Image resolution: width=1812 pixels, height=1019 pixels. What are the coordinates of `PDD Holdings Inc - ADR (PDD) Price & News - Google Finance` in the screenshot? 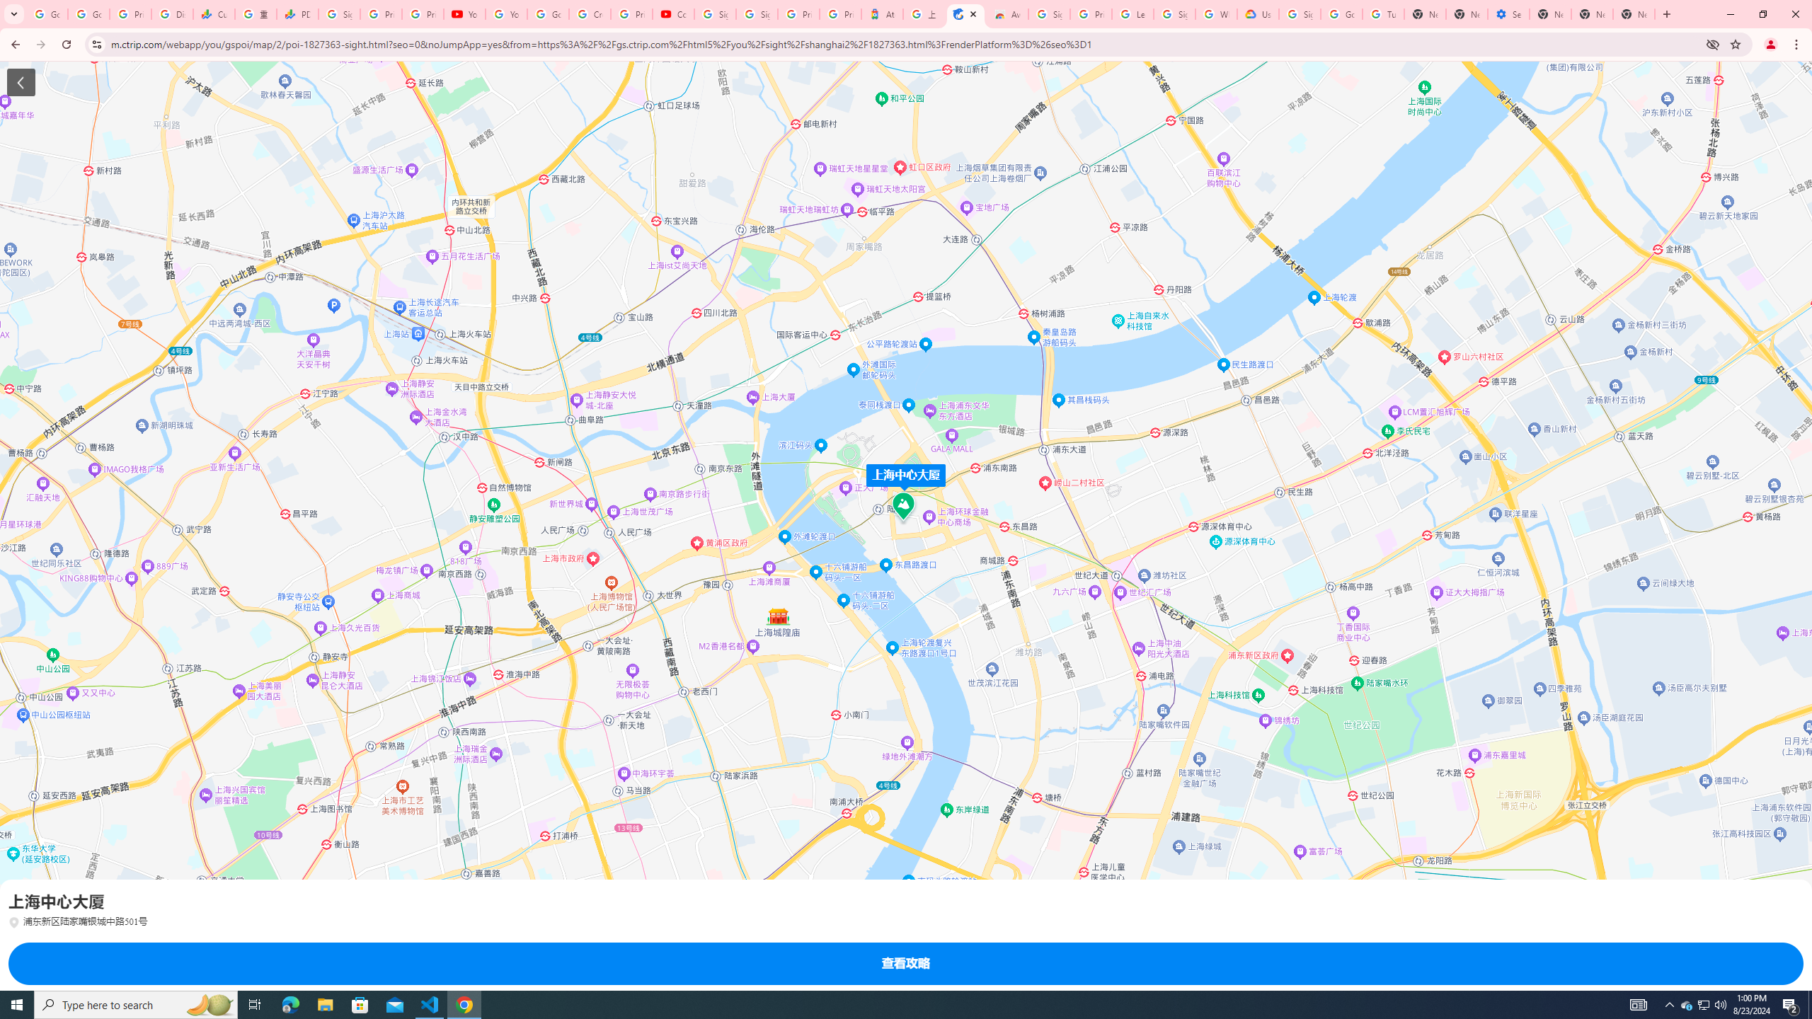 It's located at (297, 14).